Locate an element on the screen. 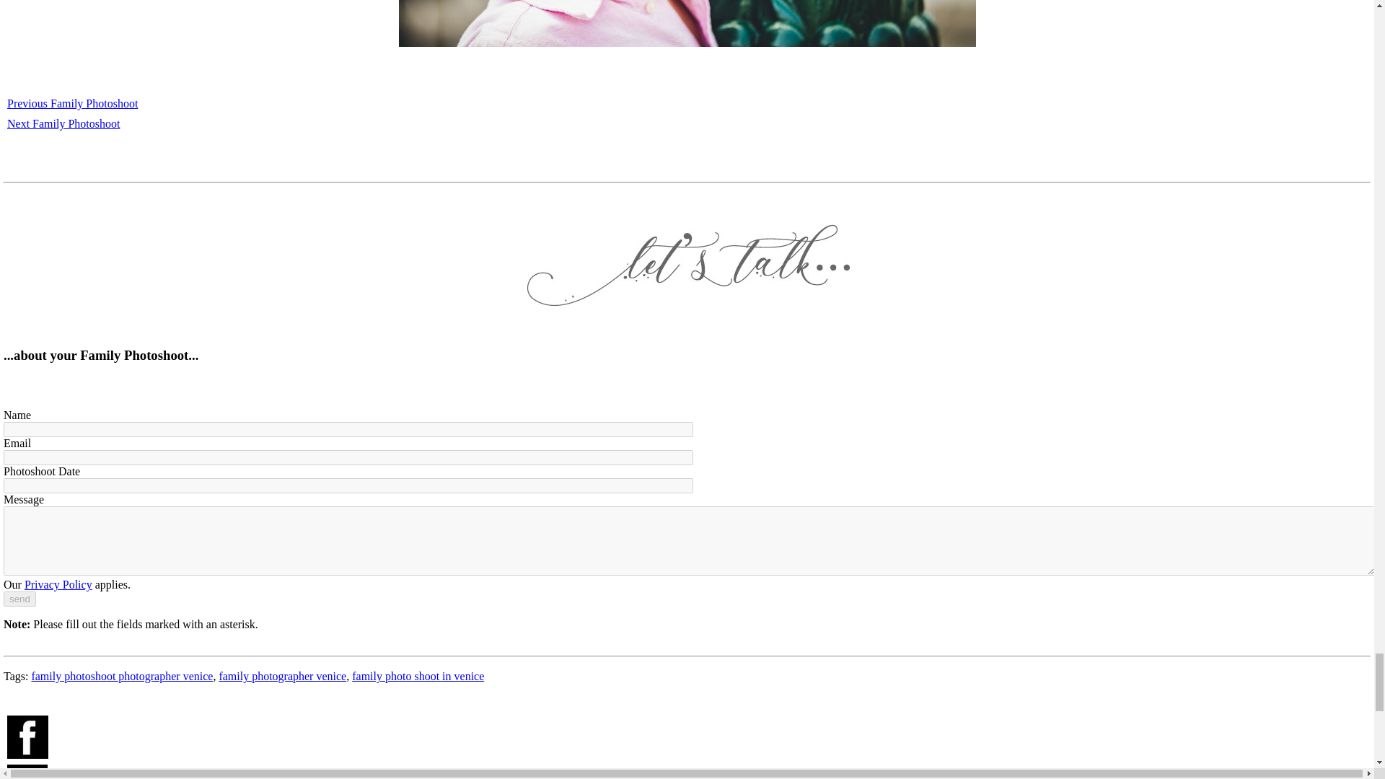  send is located at coordinates (19, 599).